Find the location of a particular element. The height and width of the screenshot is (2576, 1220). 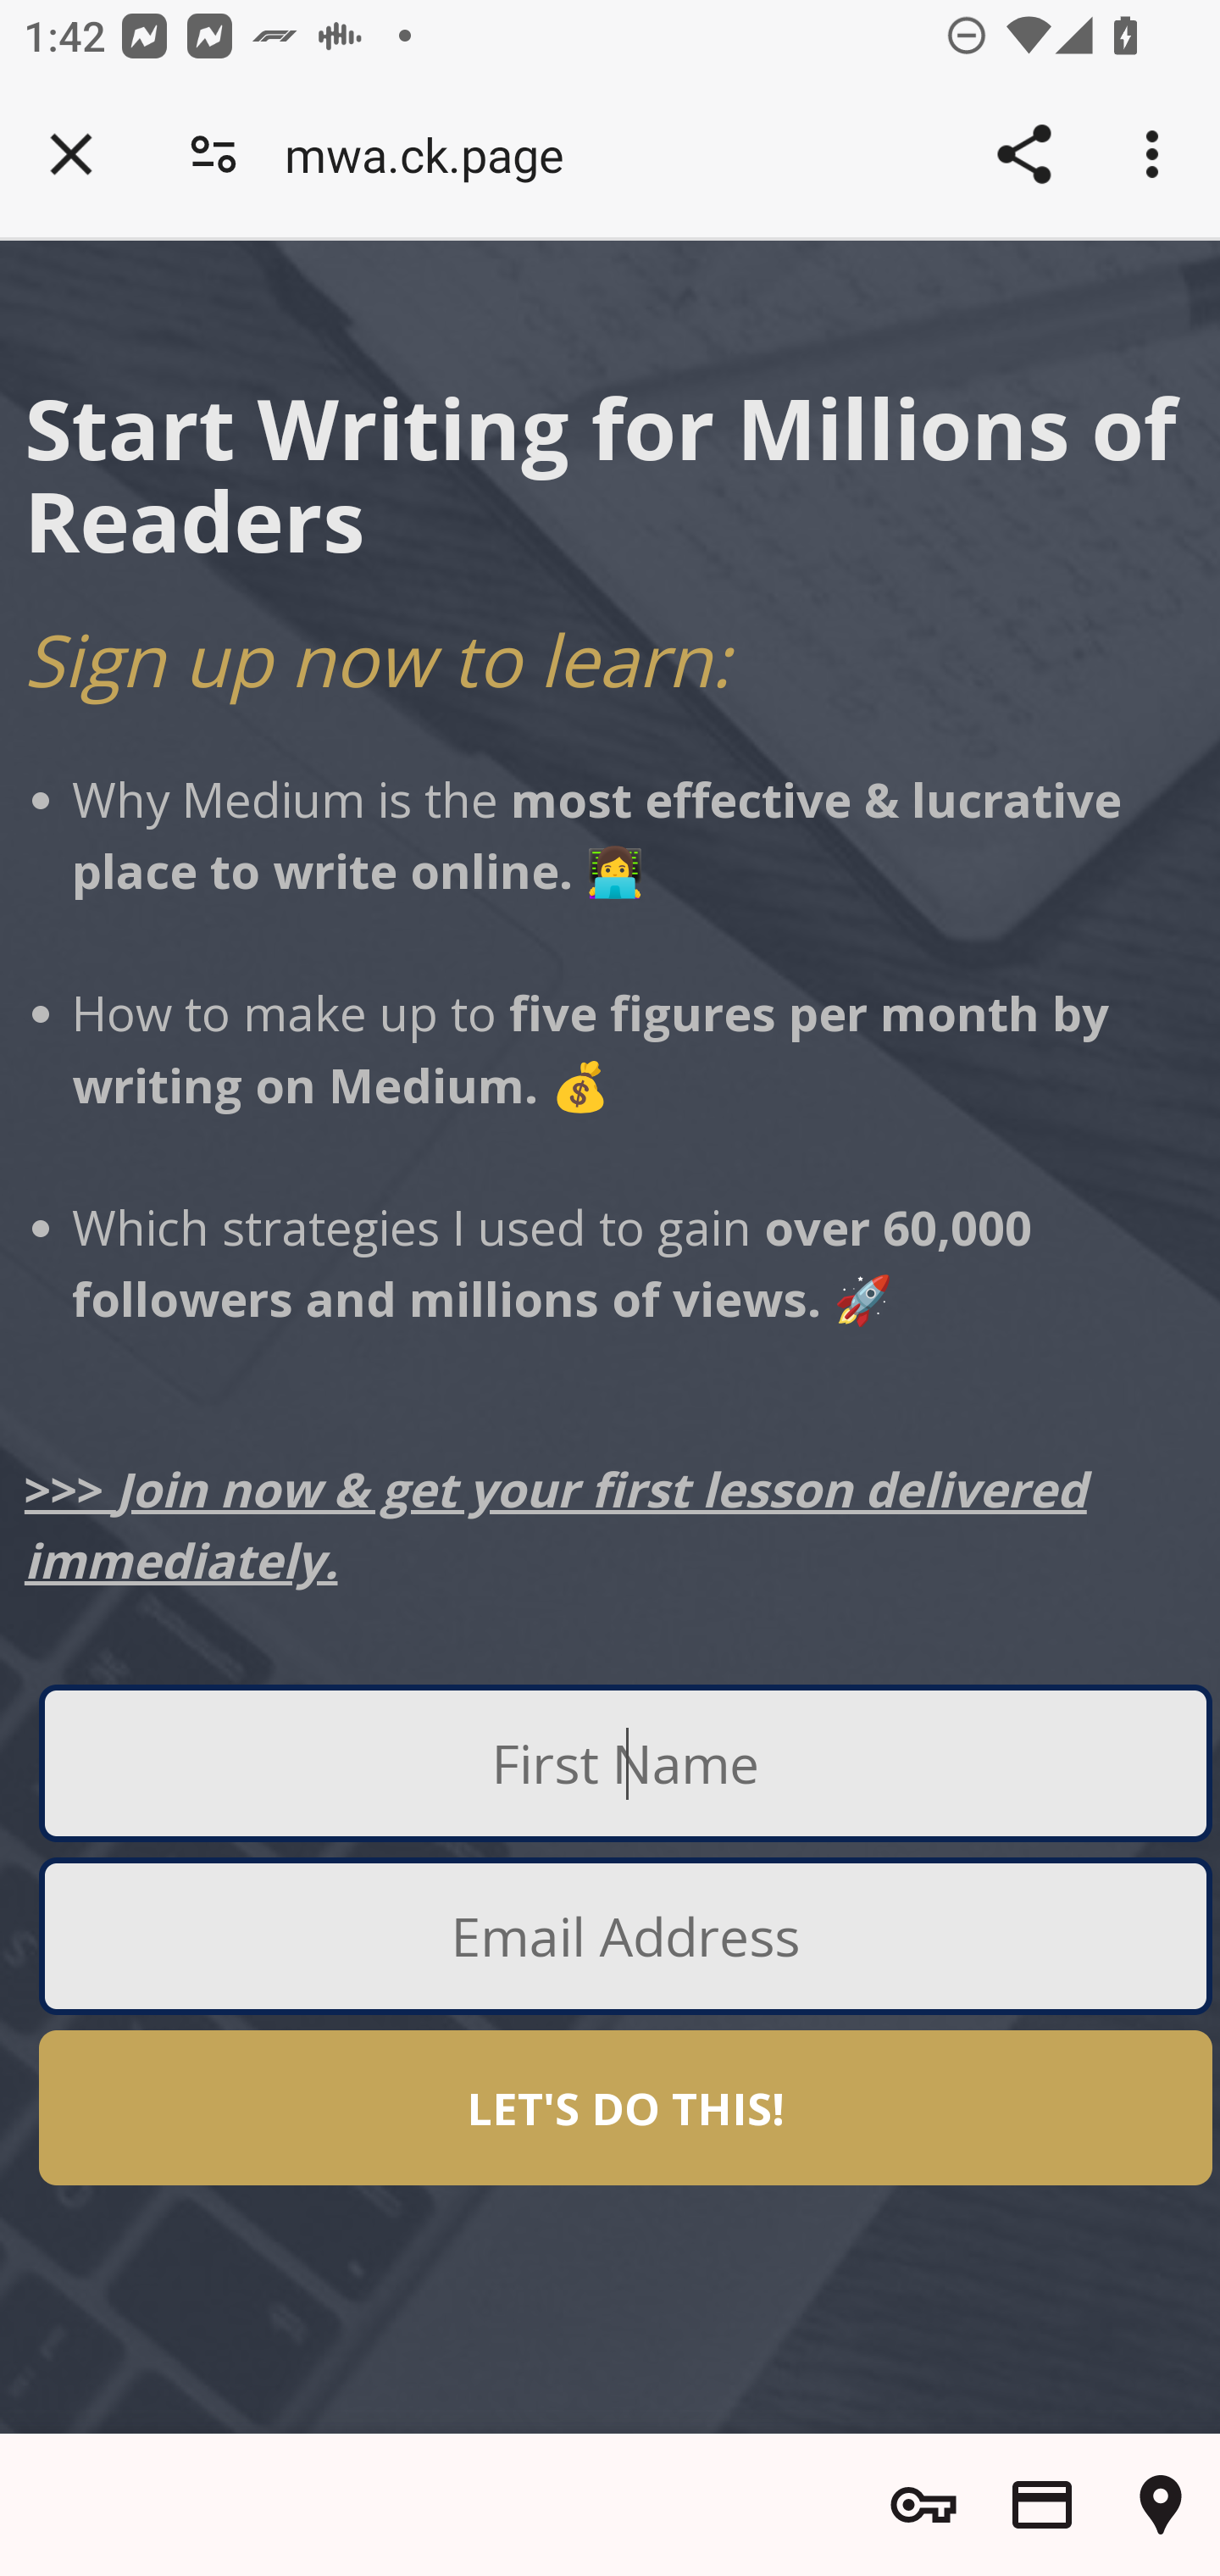

Show saved addresses is located at coordinates (1161, 2505).